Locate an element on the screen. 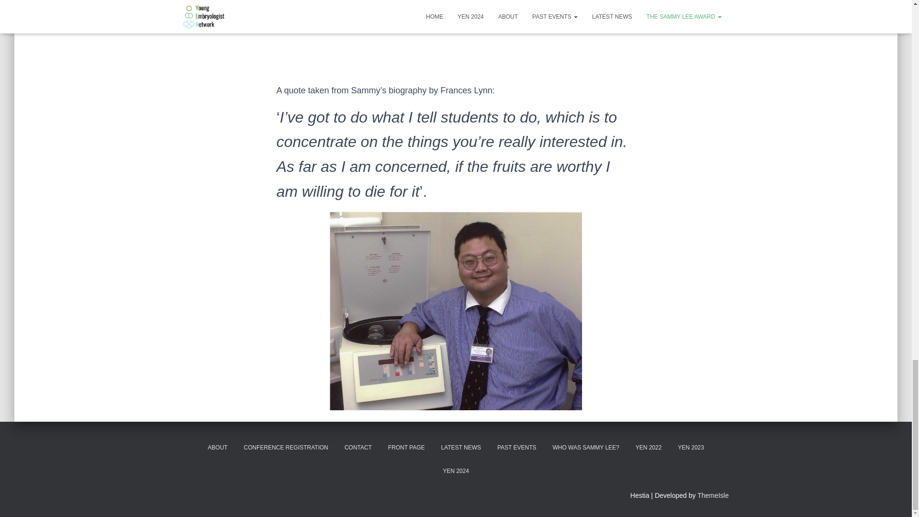  More about the Sammy Lee Award is located at coordinates (456, 27).